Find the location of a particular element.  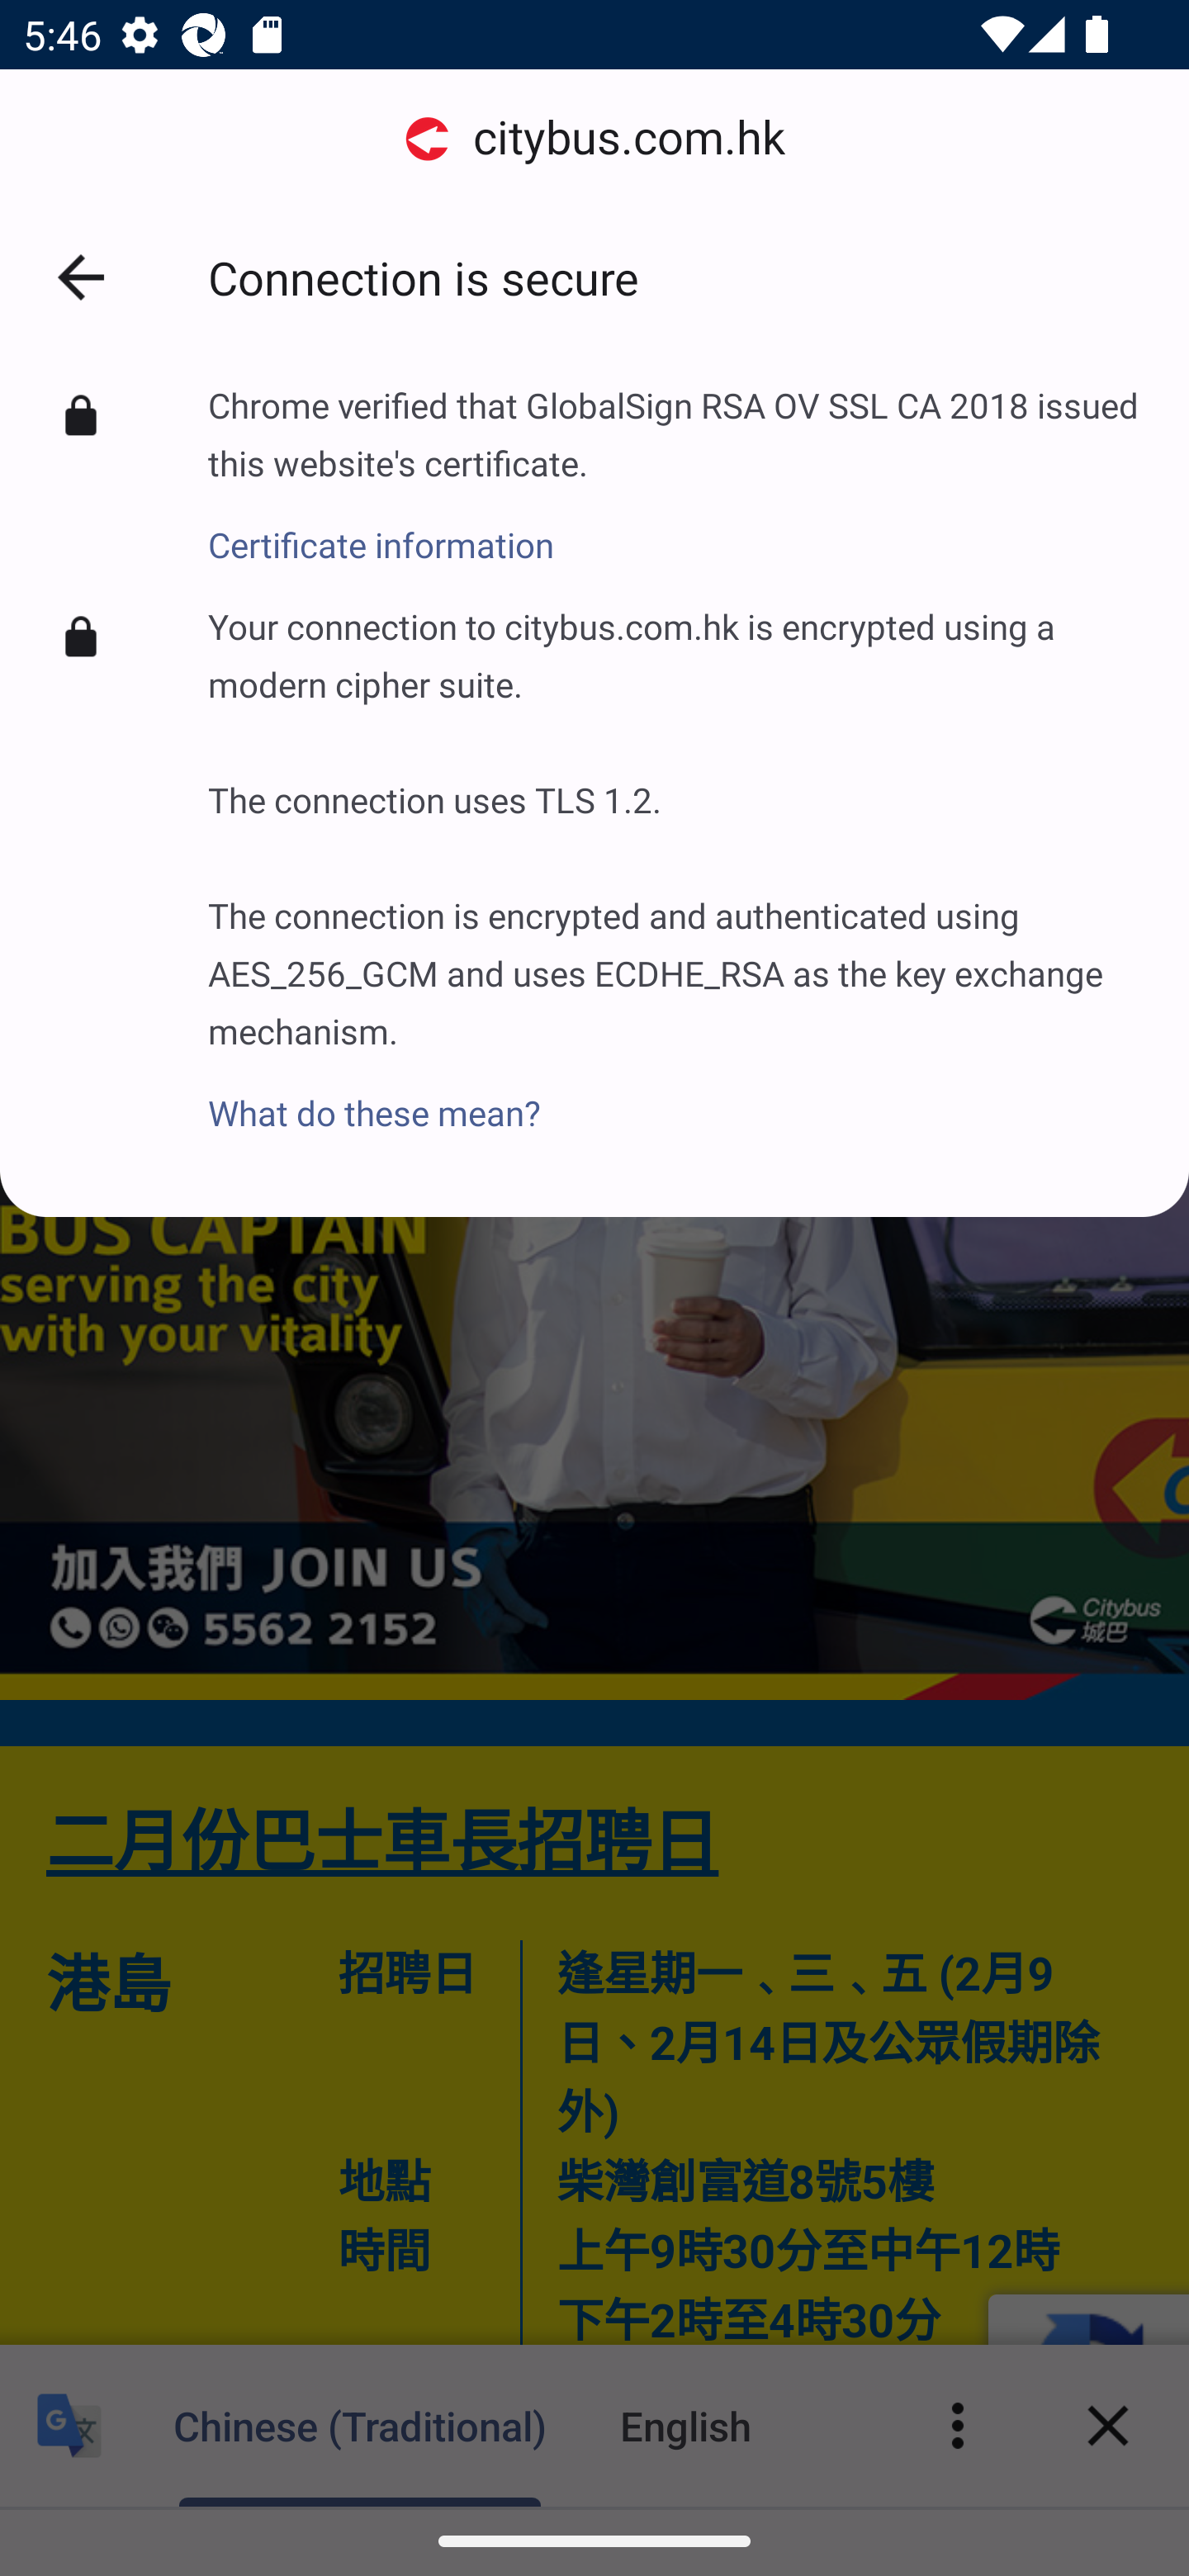

citybus.com.hk is located at coordinates (594, 139).